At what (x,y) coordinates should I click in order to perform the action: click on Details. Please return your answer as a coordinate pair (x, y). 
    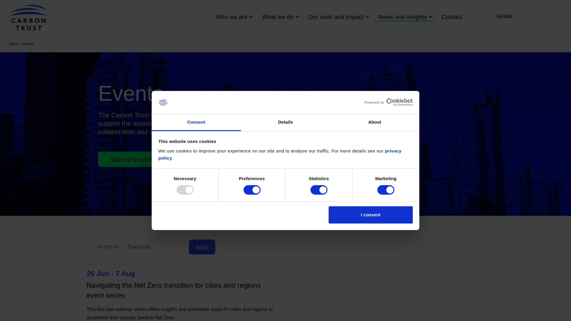
    Looking at the image, I should click on (285, 122).